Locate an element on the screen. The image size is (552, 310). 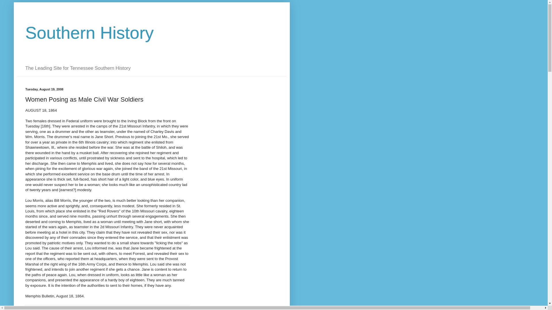
Email Post is located at coordinates (78, 309).